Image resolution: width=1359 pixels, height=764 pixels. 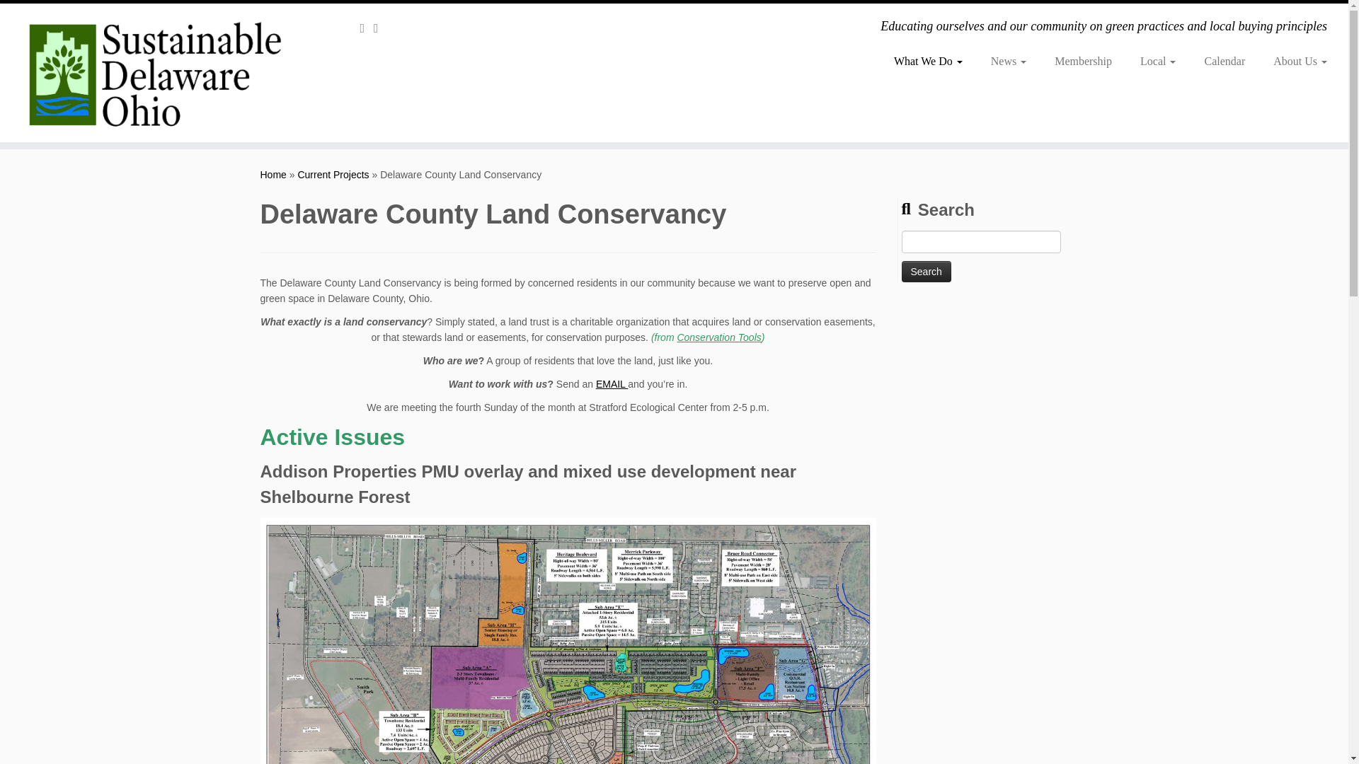 What do you see at coordinates (381, 28) in the screenshot?
I see `E-mail` at bounding box center [381, 28].